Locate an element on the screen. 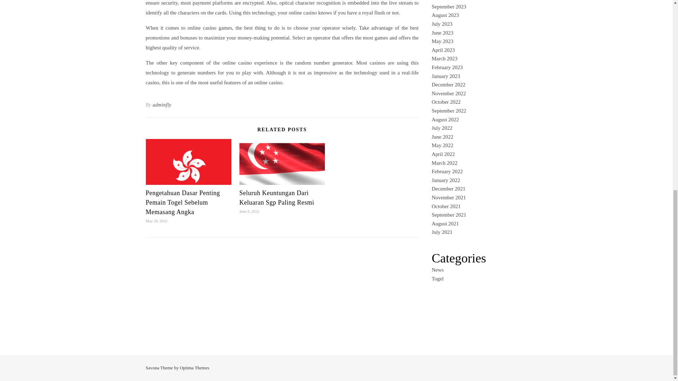  June 2023 is located at coordinates (442, 33).